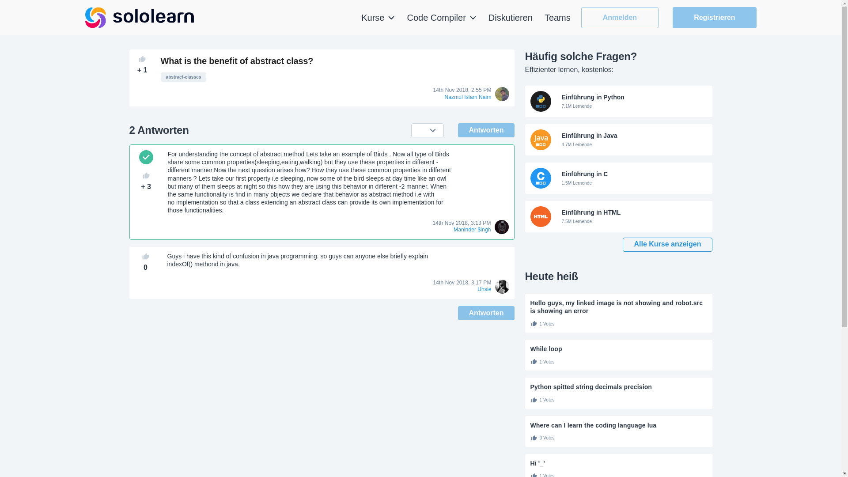  I want to click on Teams, so click(557, 18).